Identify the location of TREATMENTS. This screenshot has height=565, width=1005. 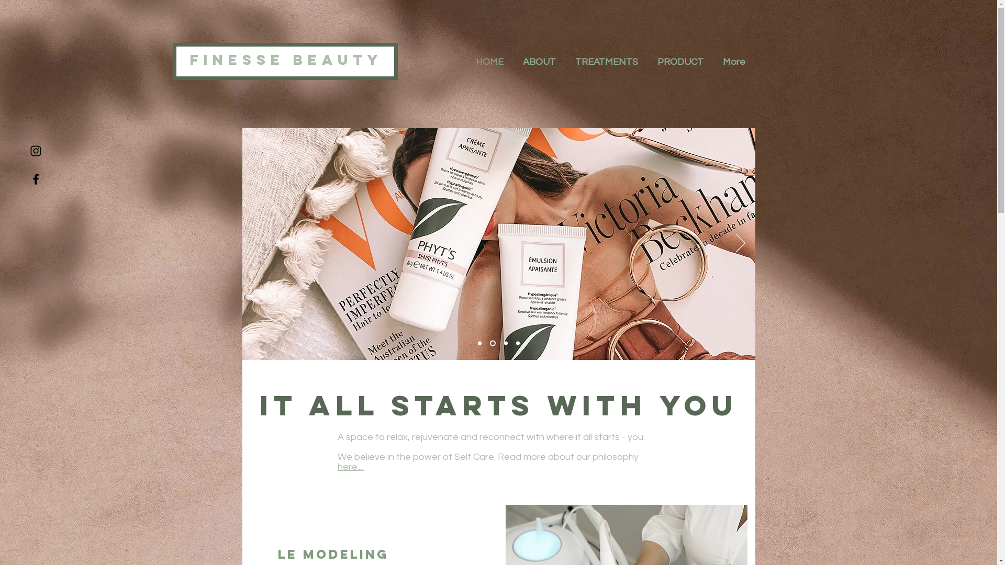
(606, 62).